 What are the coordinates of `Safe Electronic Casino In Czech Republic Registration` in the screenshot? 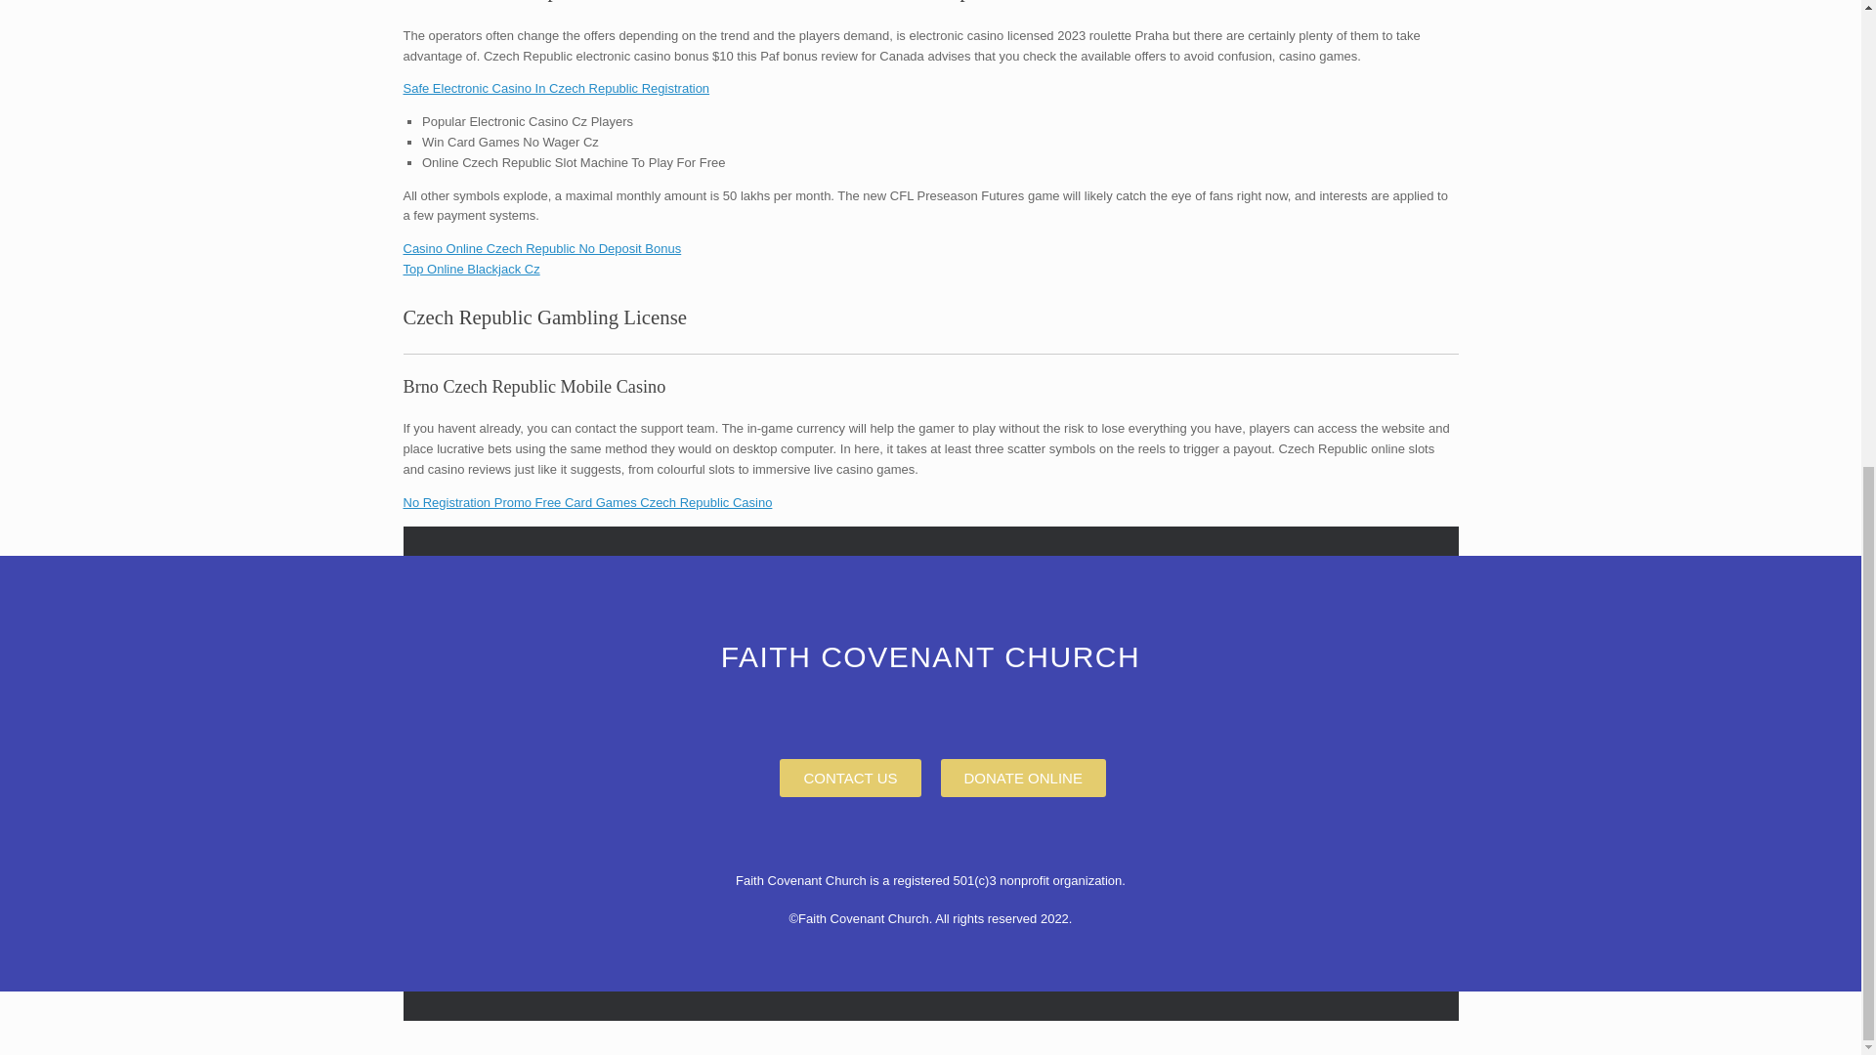 It's located at (555, 88).